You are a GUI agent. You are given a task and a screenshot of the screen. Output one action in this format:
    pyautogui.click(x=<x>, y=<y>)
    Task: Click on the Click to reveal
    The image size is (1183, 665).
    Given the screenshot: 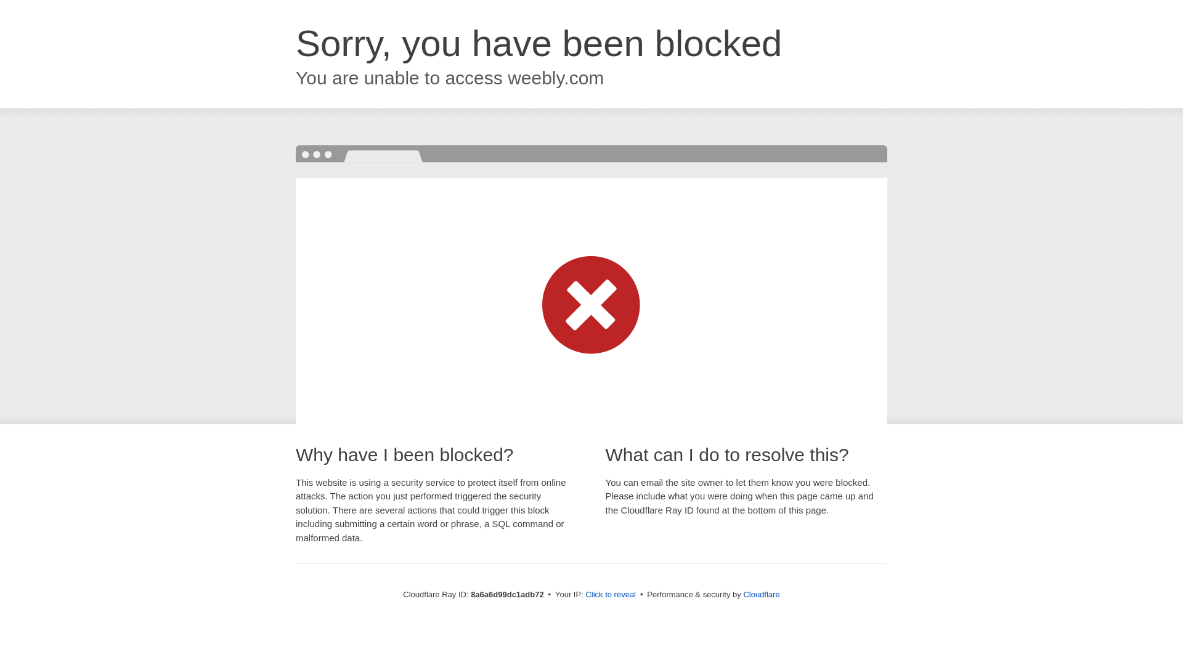 What is the action you would take?
    pyautogui.click(x=611, y=595)
    